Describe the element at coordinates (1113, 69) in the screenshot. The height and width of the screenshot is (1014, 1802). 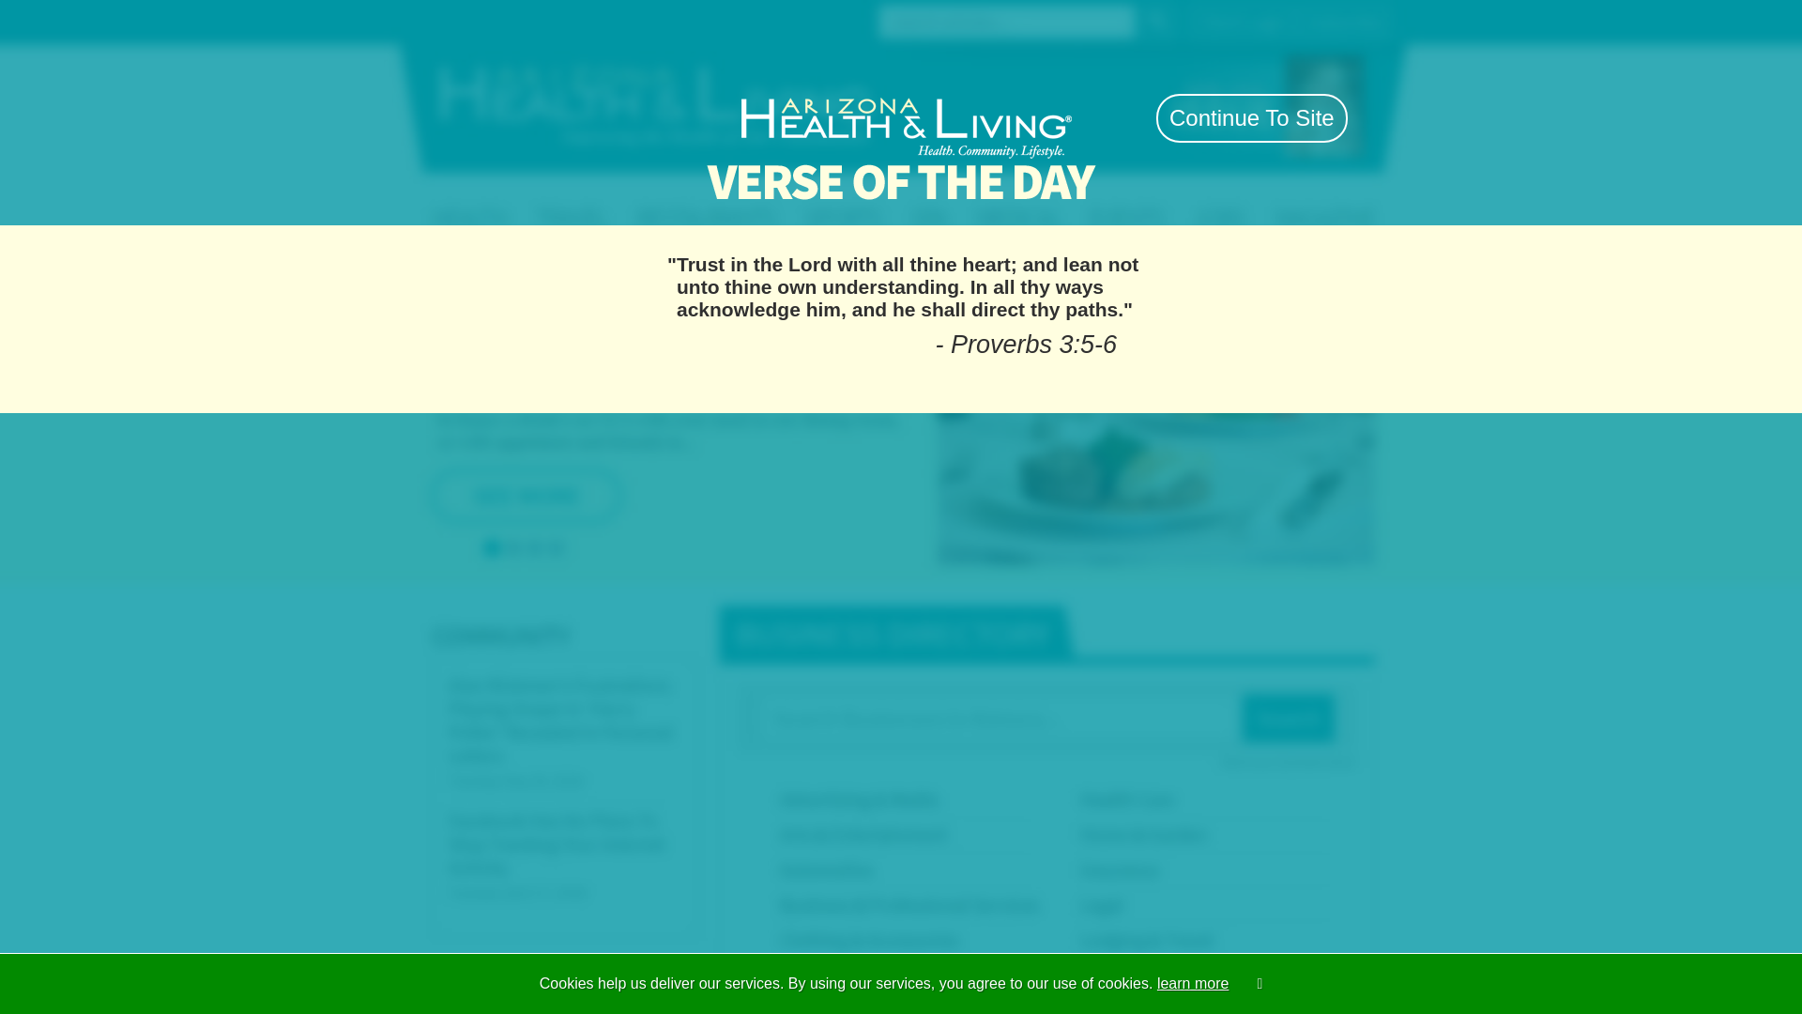
I see `close` at that location.